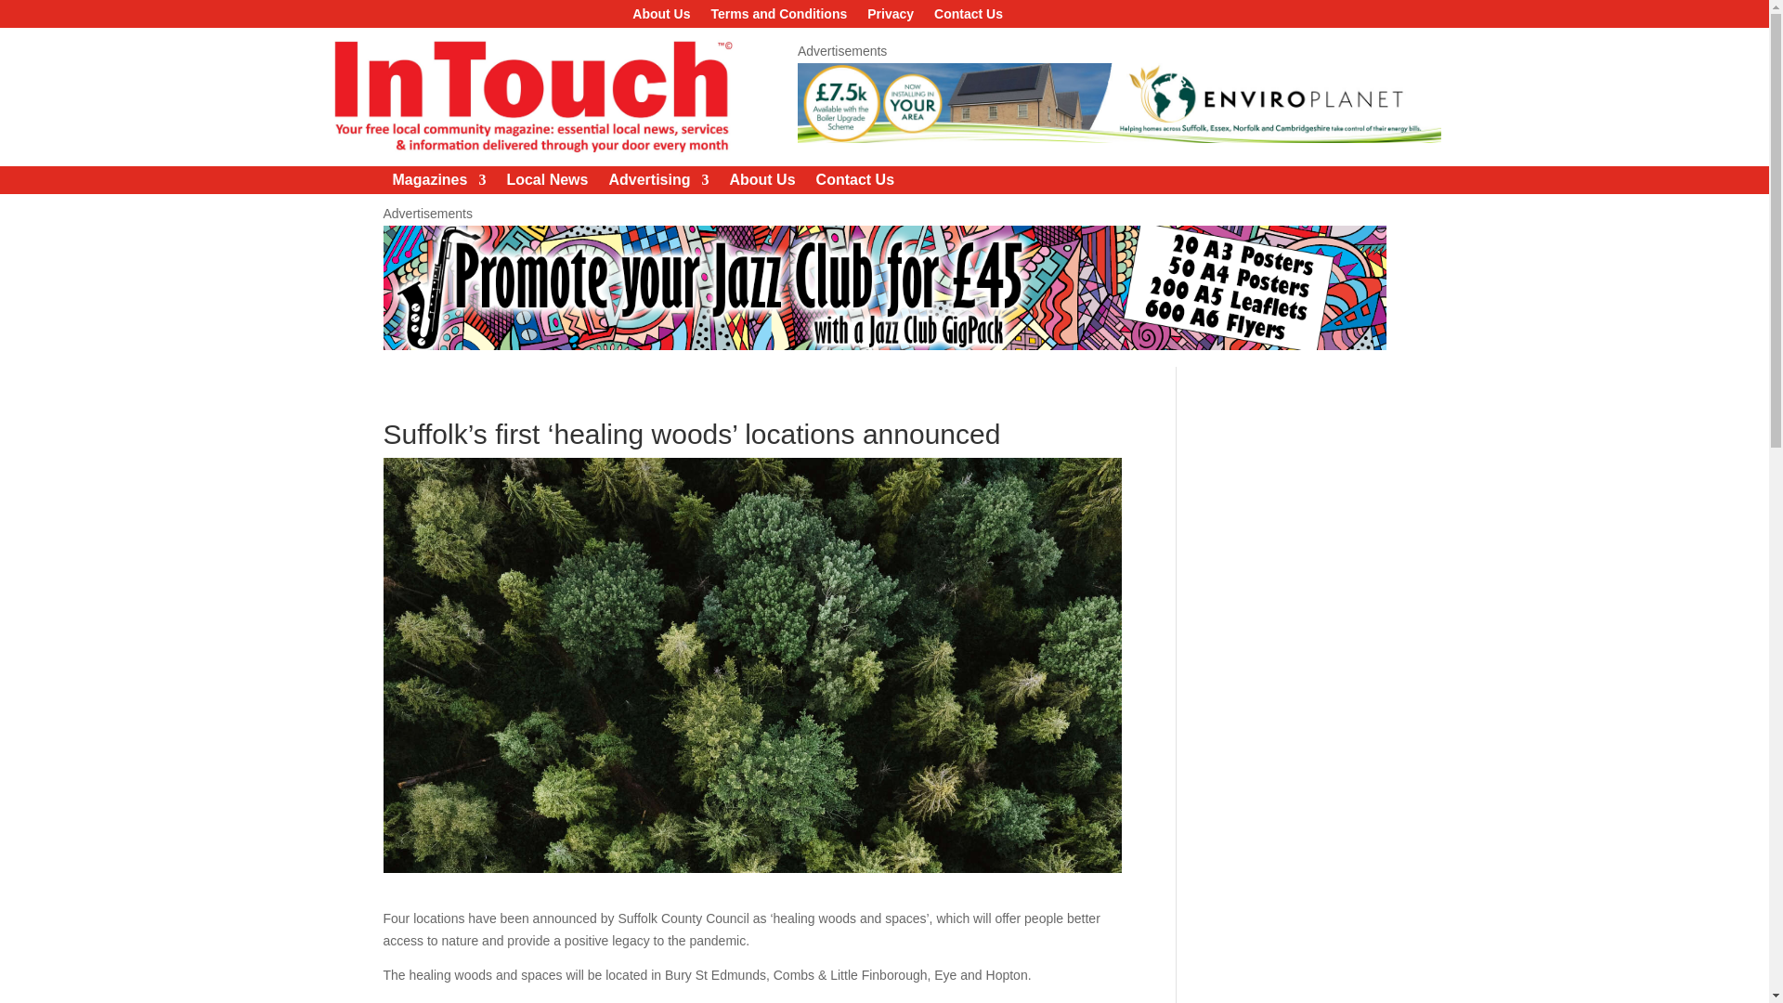 This screenshot has height=1003, width=1783. I want to click on InTouch Logo, so click(530, 97).